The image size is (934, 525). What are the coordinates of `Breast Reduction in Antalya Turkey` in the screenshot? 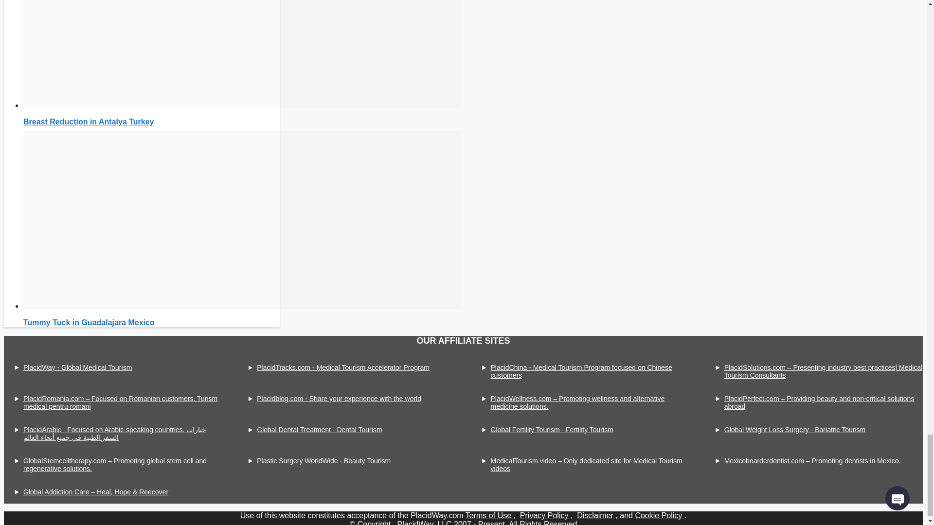 It's located at (89, 122).